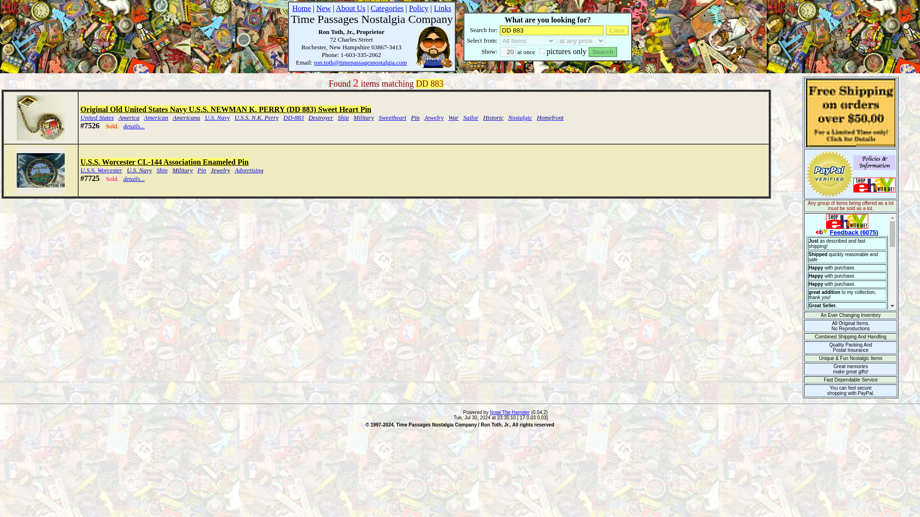 The width and height of the screenshot is (920, 517). Describe the element at coordinates (134, 126) in the screenshot. I see `details...` at that location.